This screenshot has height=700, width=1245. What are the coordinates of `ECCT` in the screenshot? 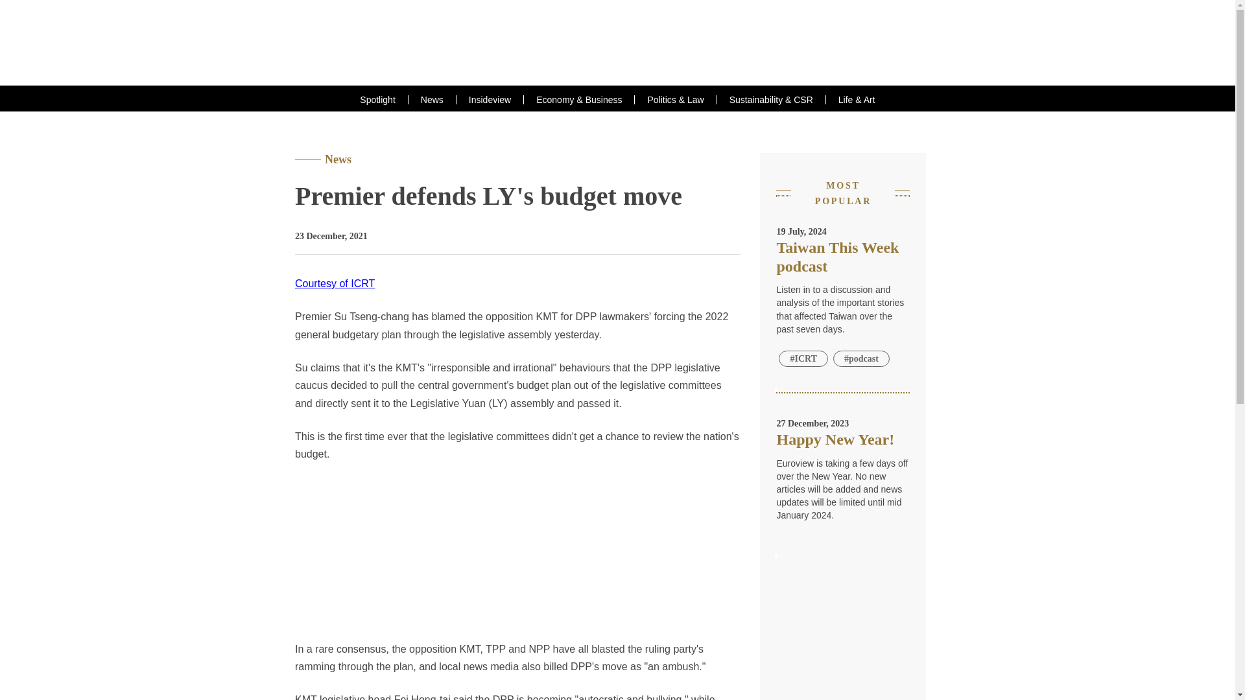 It's located at (618, 43).